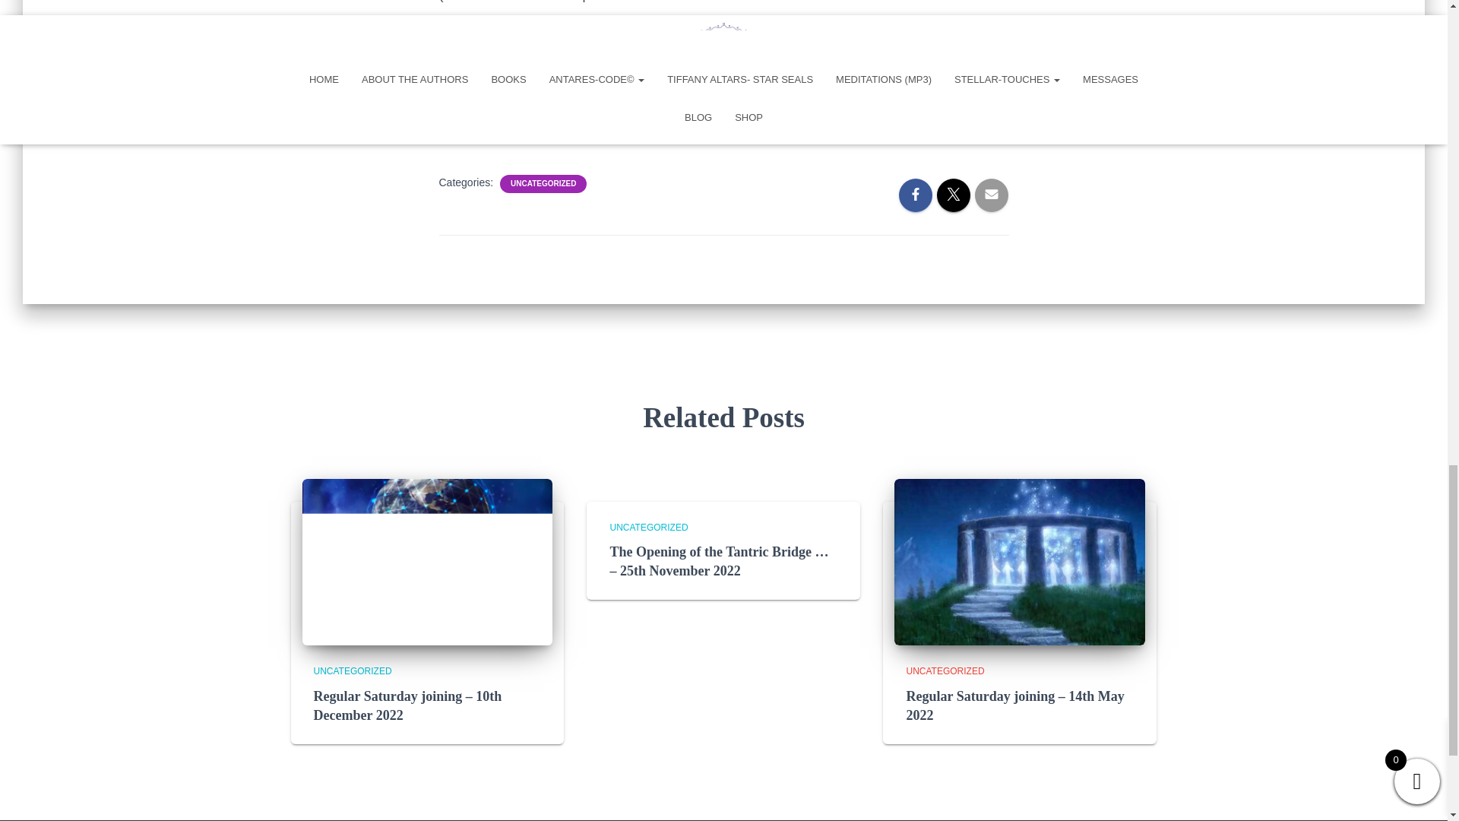 The image size is (1459, 821). Describe the element at coordinates (648, 526) in the screenshot. I see `UNCATEGORIZED` at that location.